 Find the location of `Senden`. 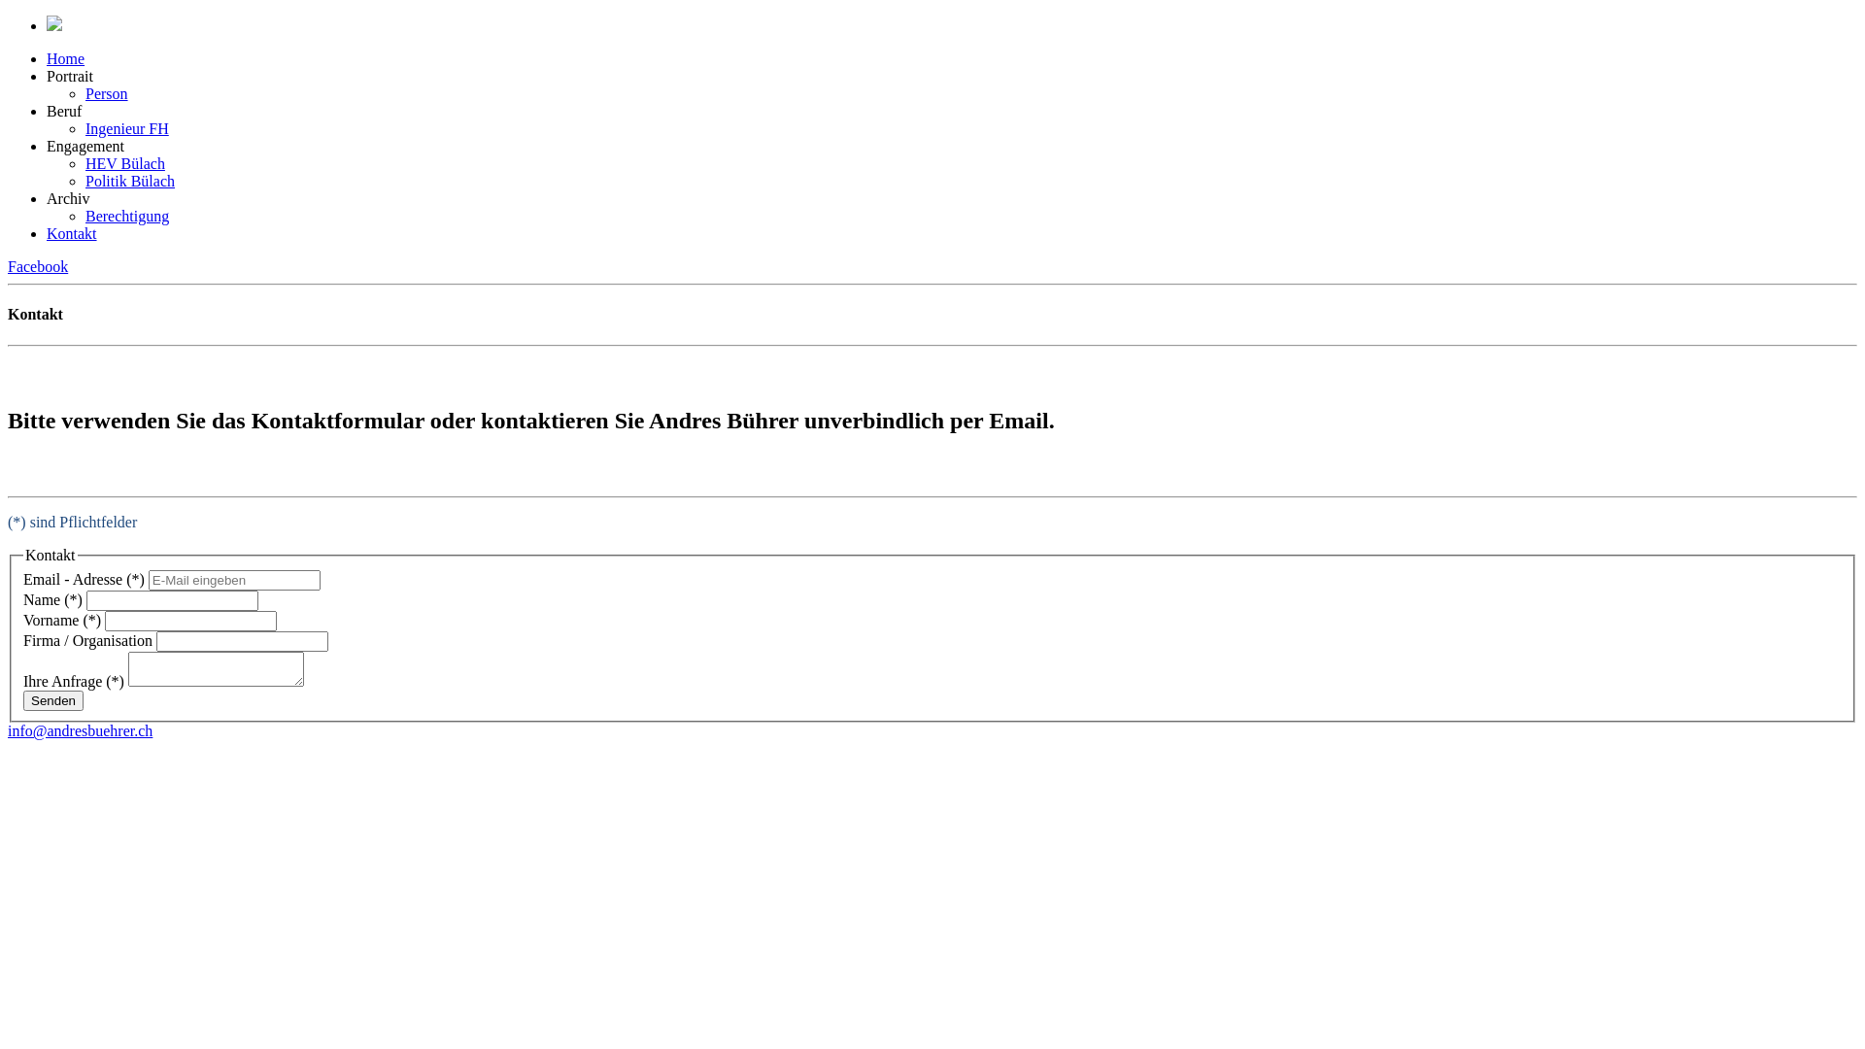

Senden is located at coordinates (53, 701).